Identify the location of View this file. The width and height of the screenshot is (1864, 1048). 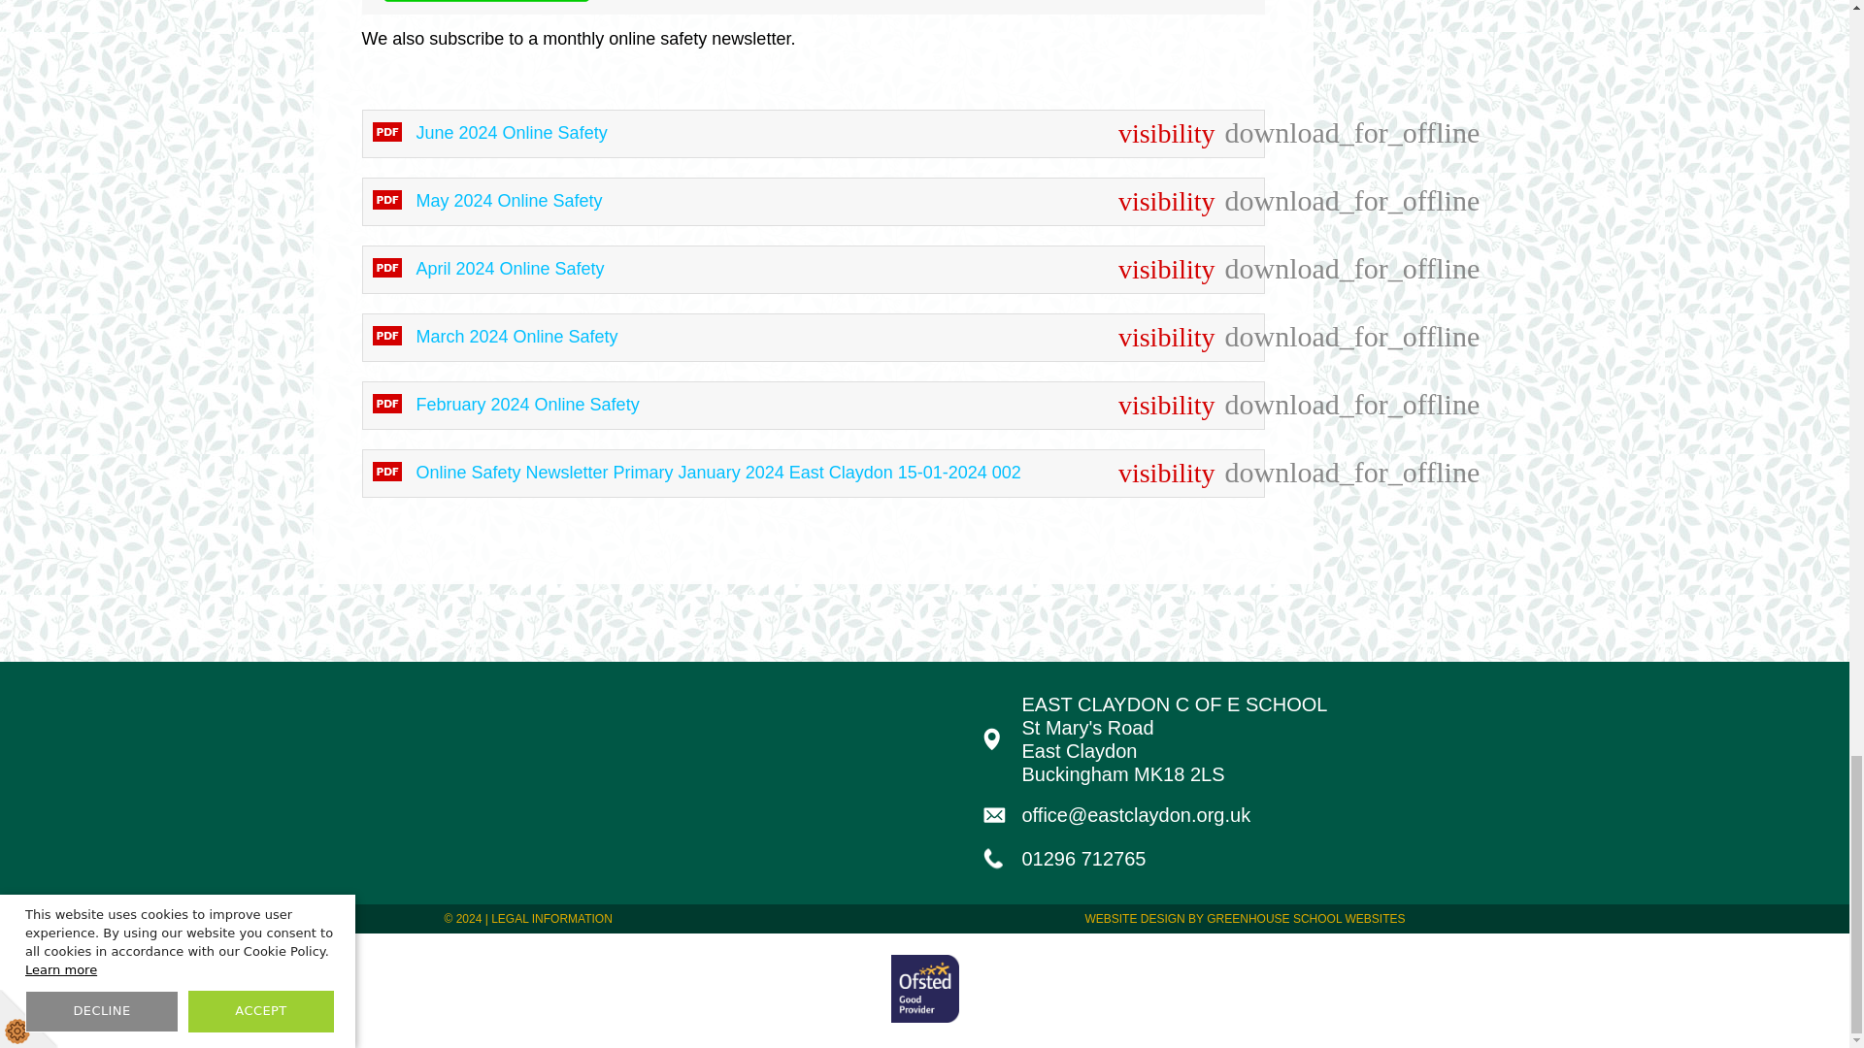
(815, 406).